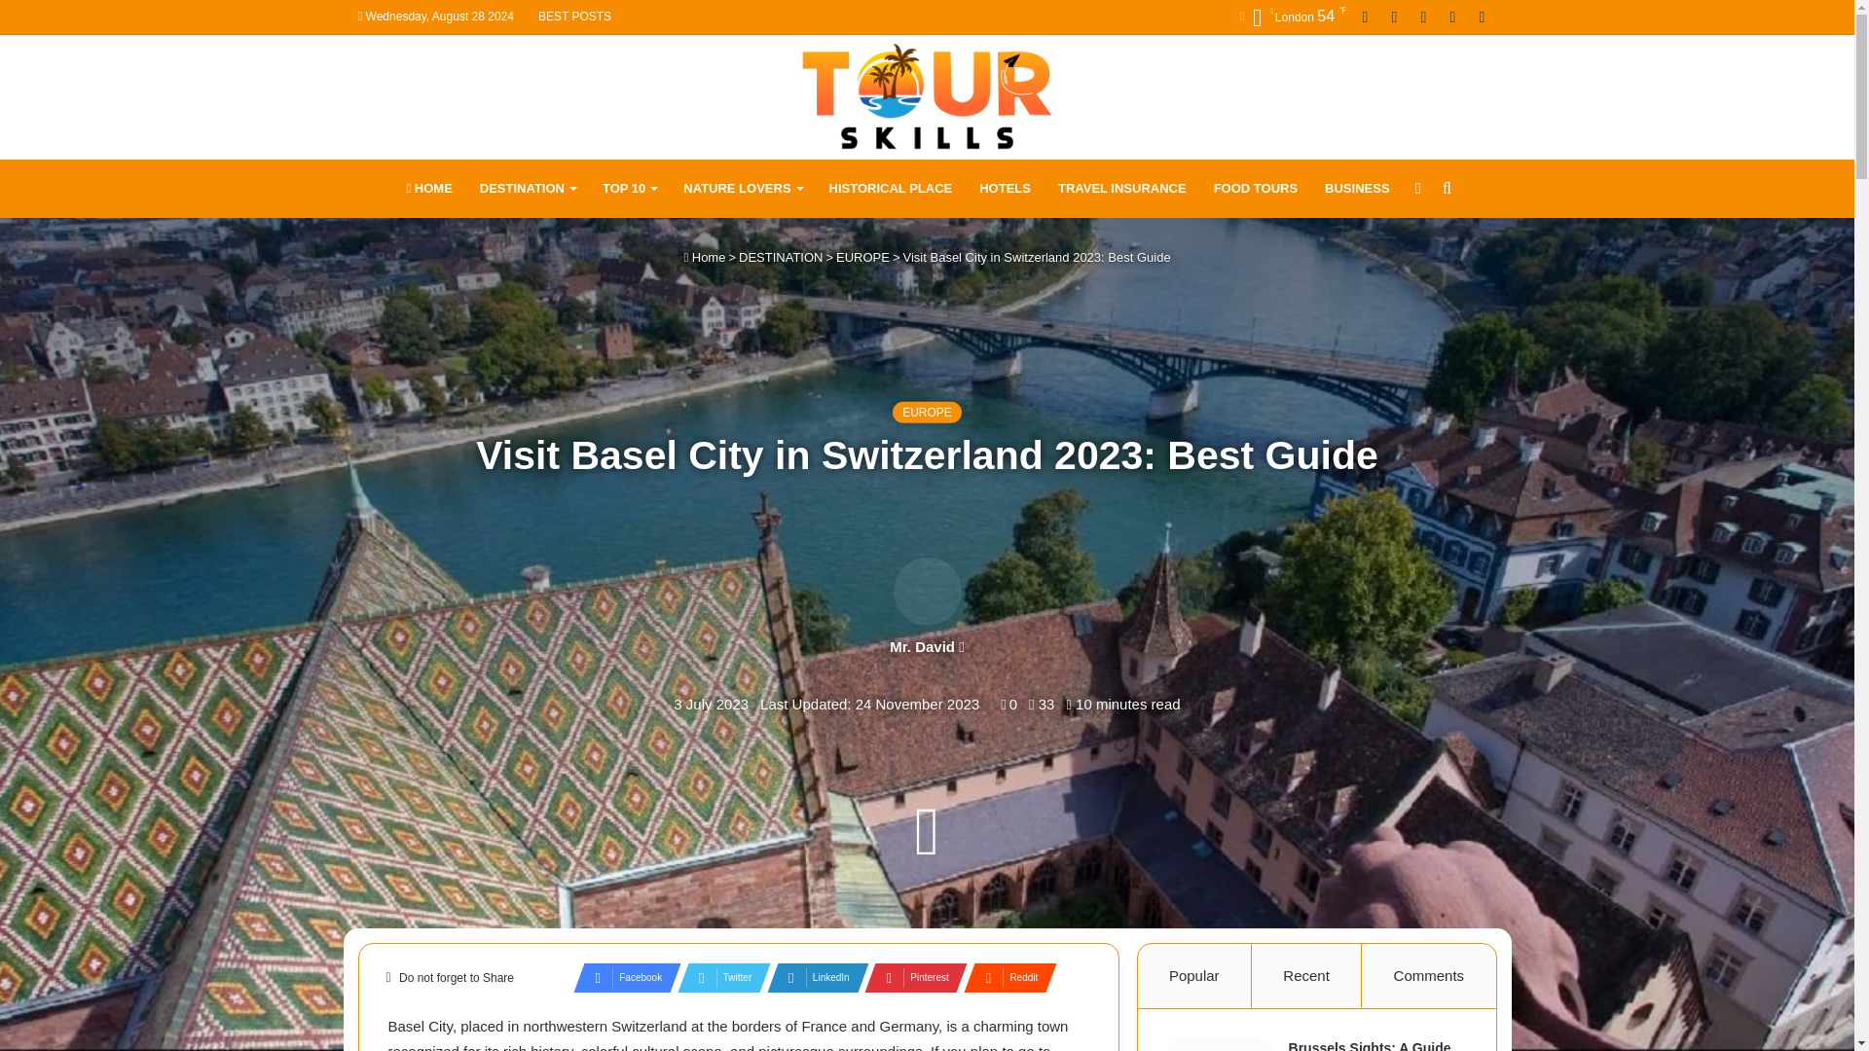 The image size is (1869, 1051). What do you see at coordinates (922, 644) in the screenshot?
I see `Mr. David` at bounding box center [922, 644].